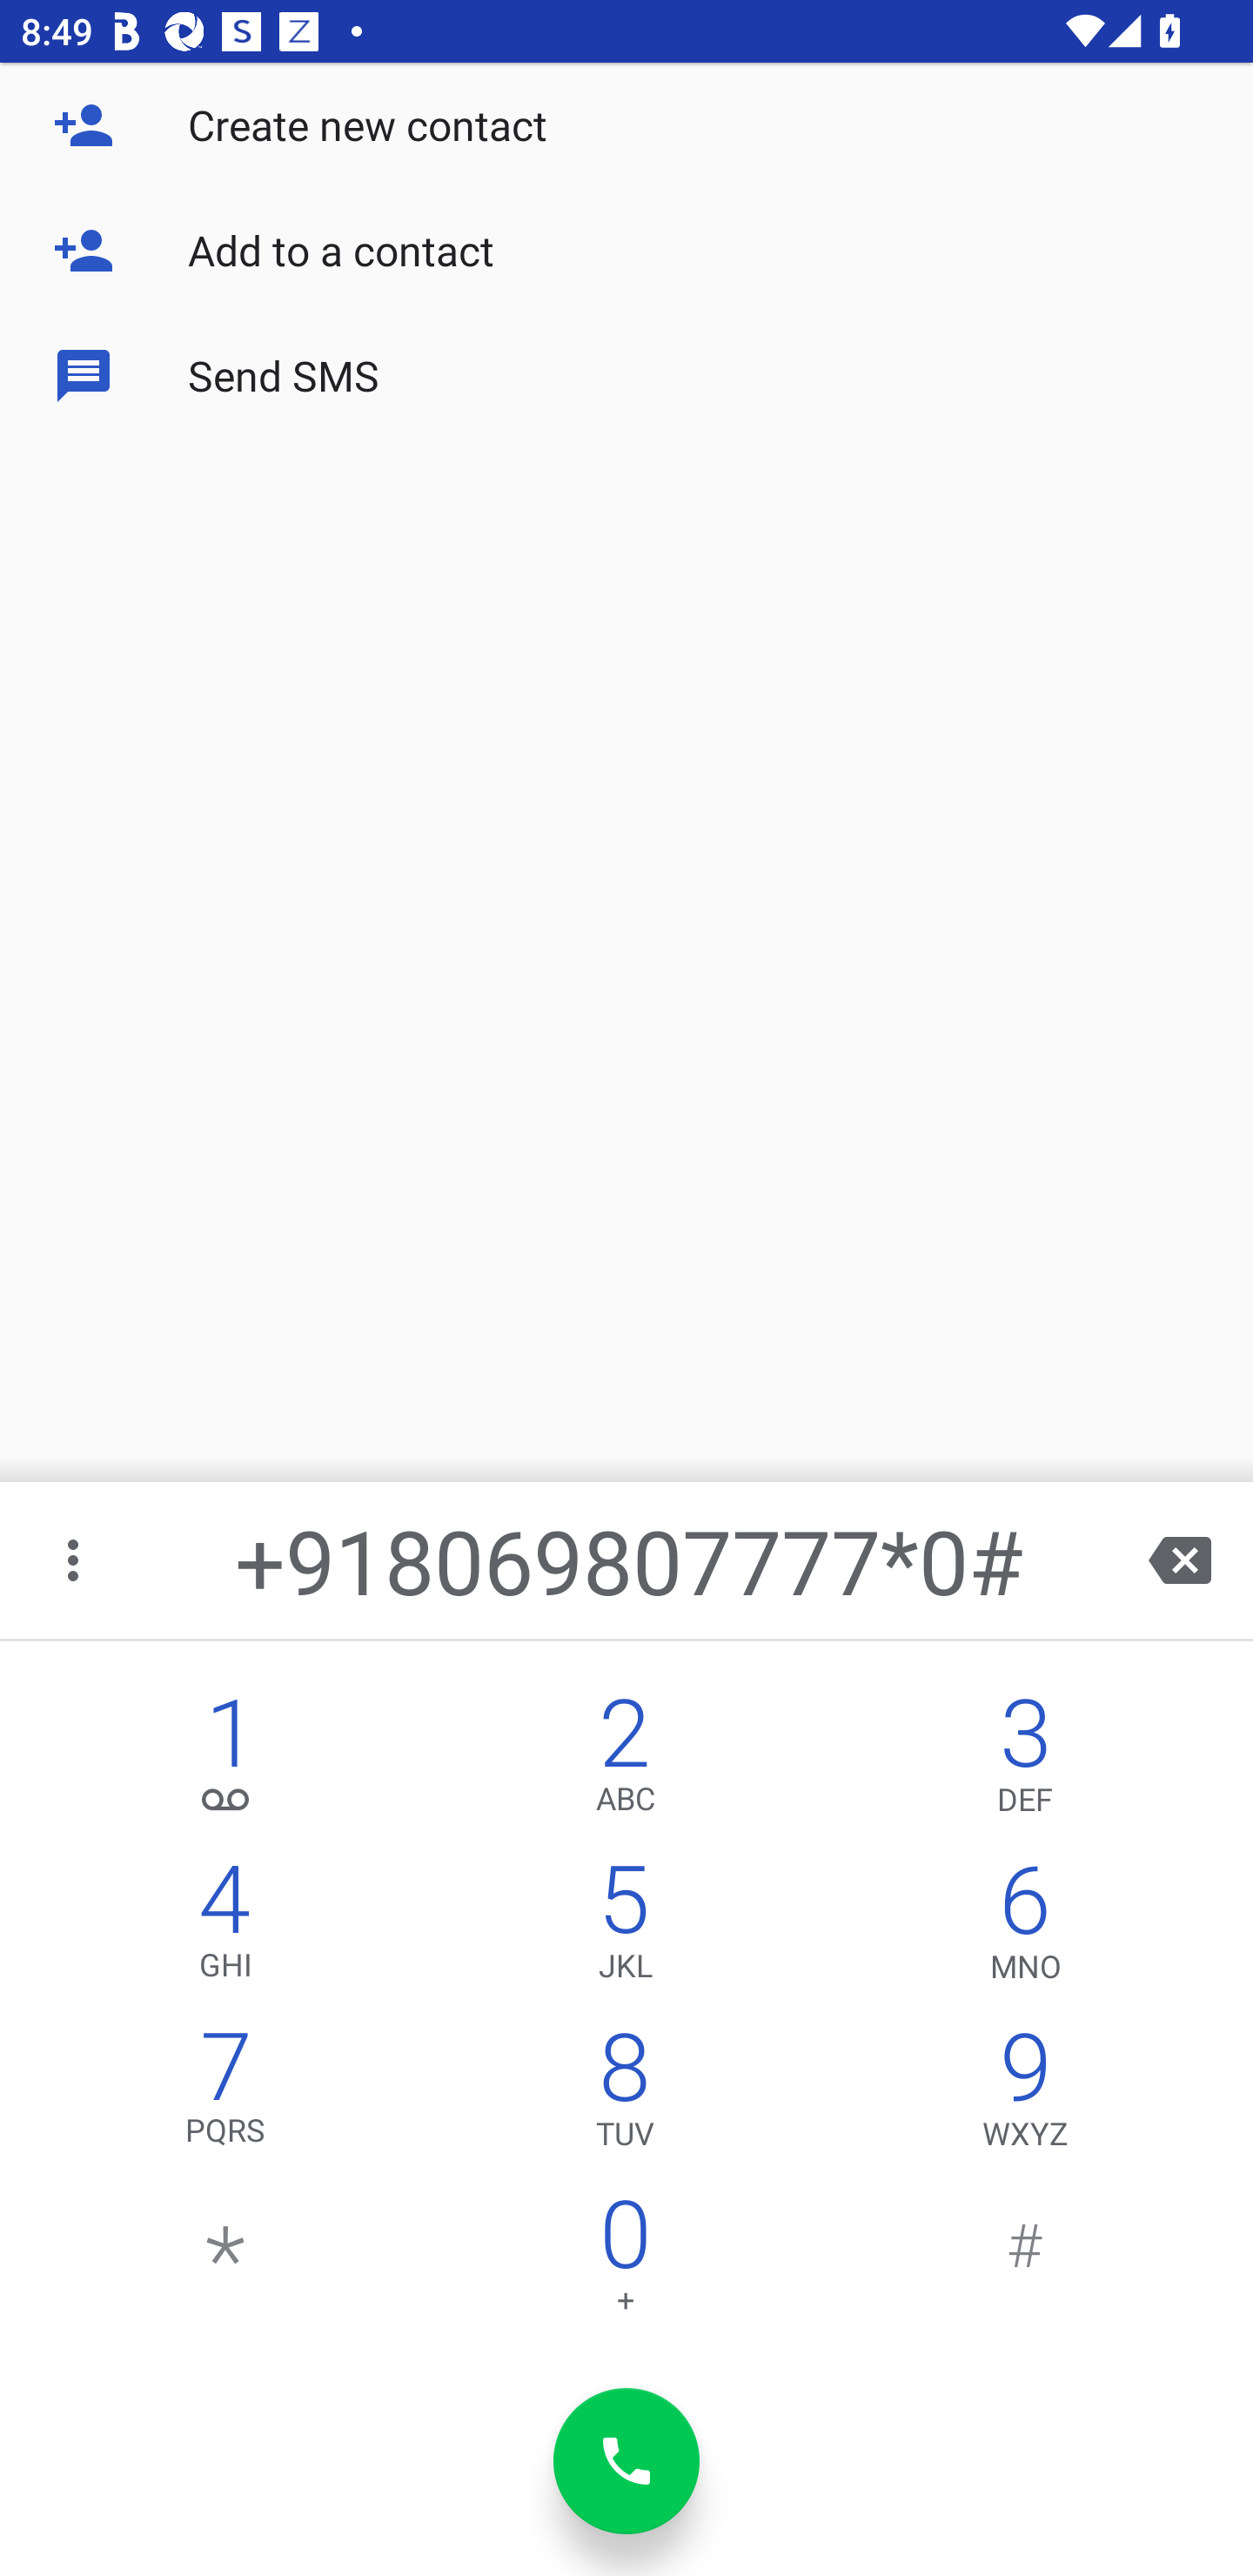  I want to click on Create new contact, so click(626, 125).